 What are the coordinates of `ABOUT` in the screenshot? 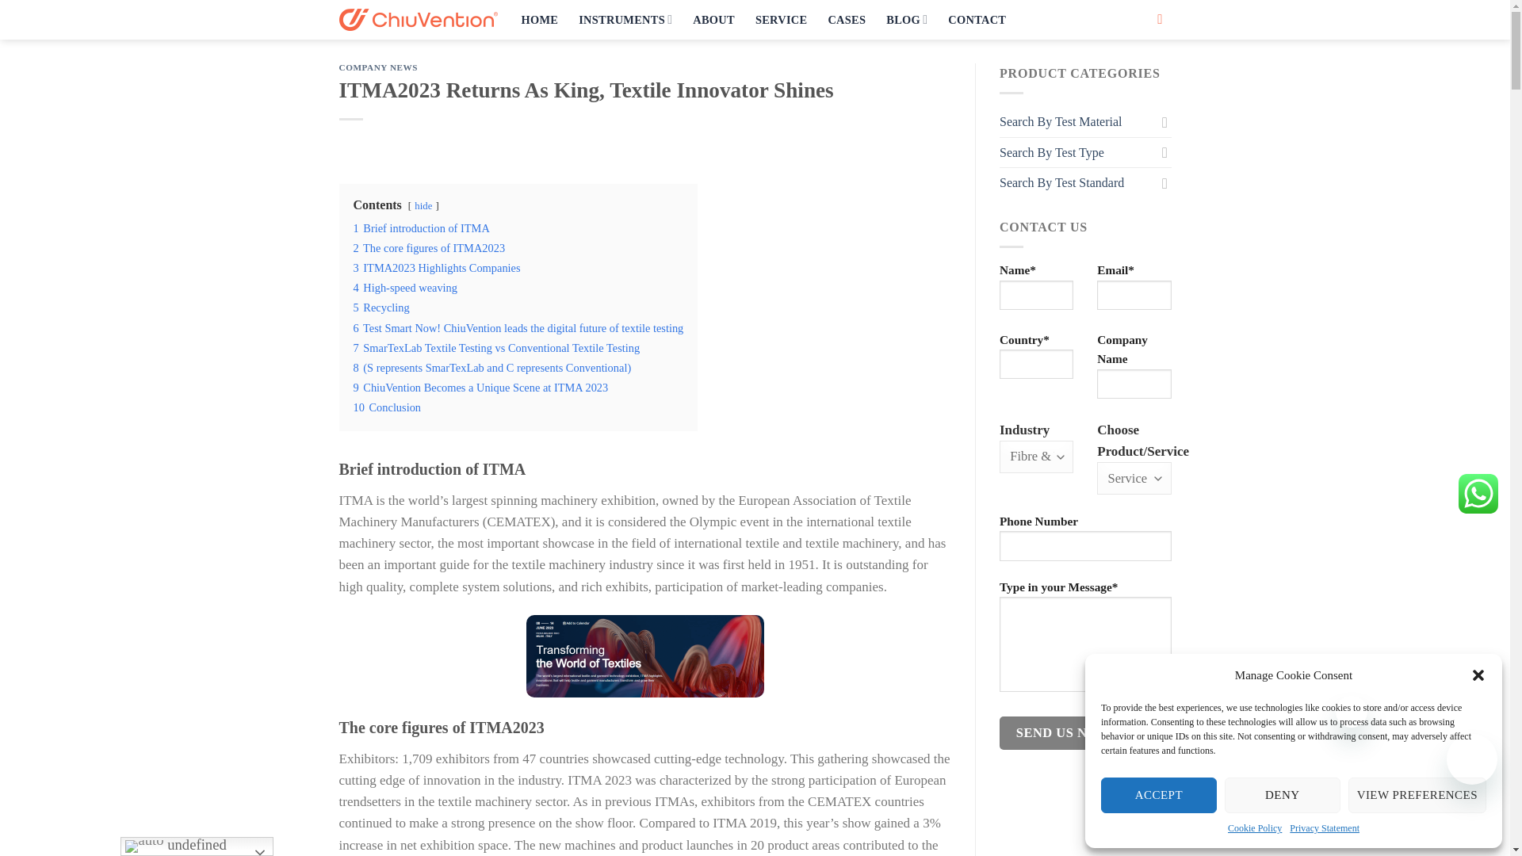 It's located at (713, 19).